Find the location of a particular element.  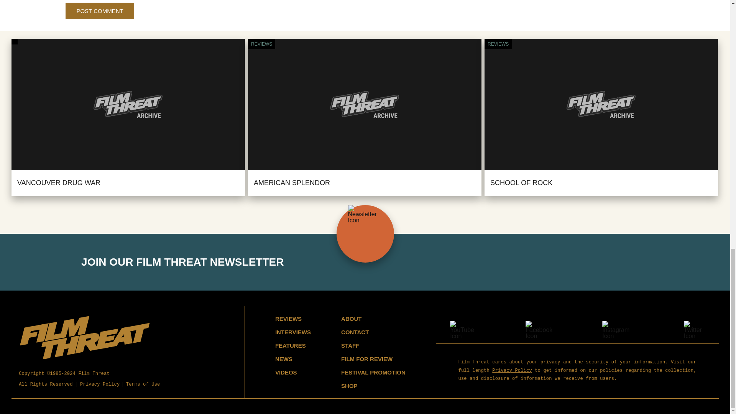

Reviews is located at coordinates (498, 44).